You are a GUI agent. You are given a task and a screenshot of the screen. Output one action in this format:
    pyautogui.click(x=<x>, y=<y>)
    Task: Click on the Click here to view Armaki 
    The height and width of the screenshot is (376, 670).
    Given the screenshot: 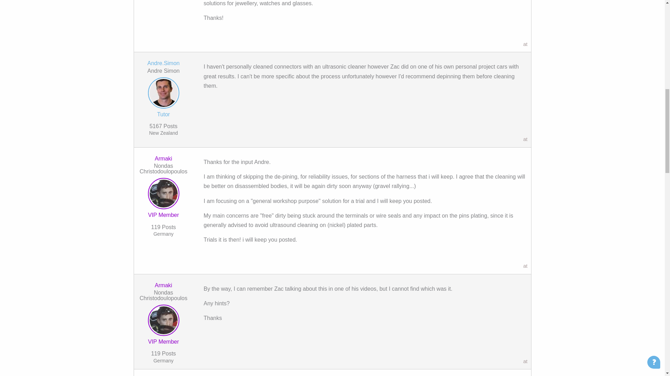 What is the action you would take?
    pyautogui.click(x=163, y=159)
    